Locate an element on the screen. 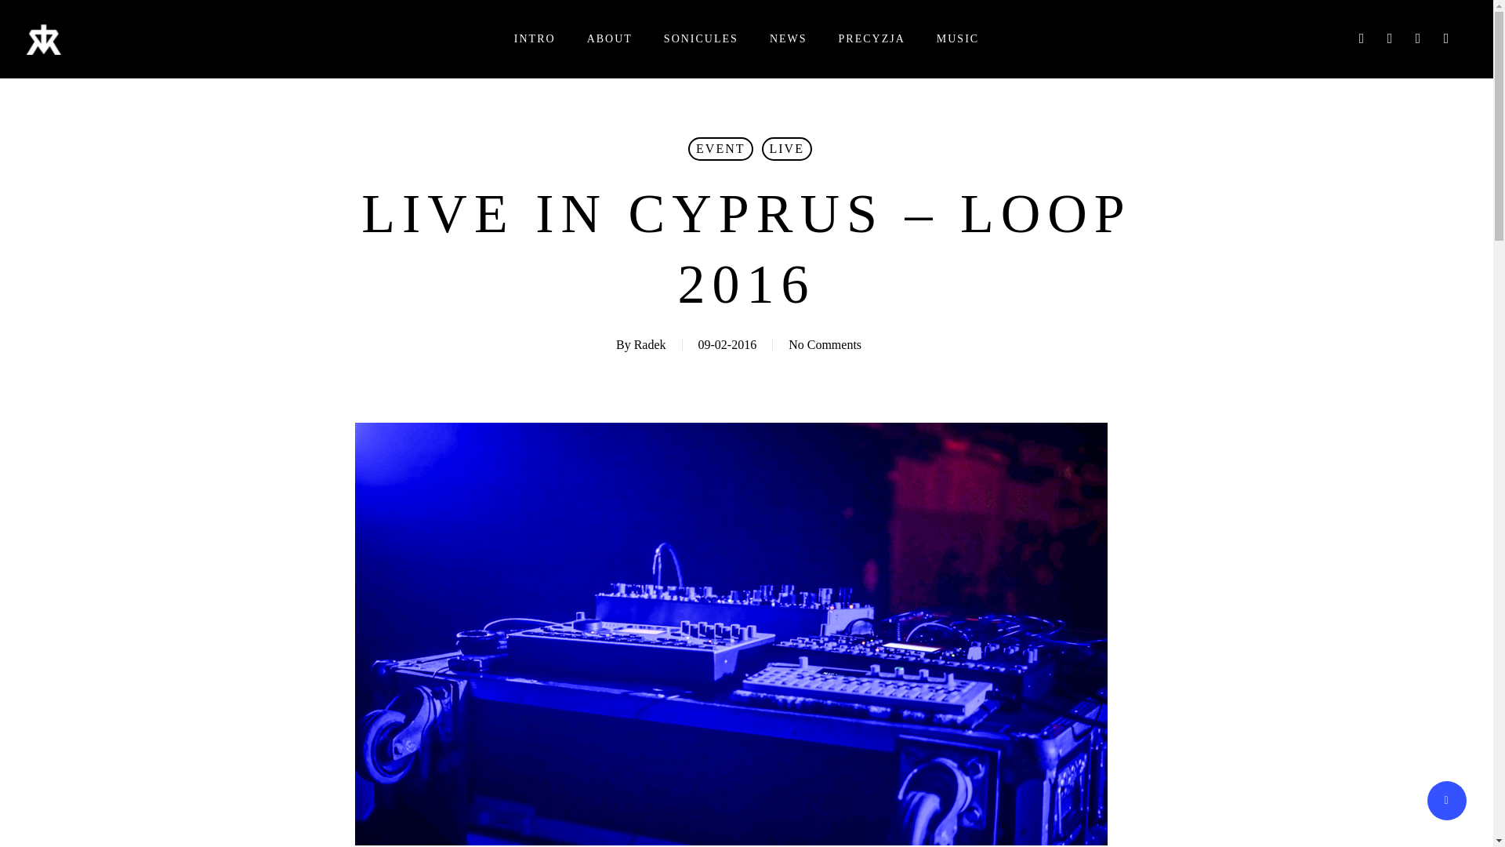 This screenshot has width=1505, height=847. Radek is located at coordinates (650, 344).